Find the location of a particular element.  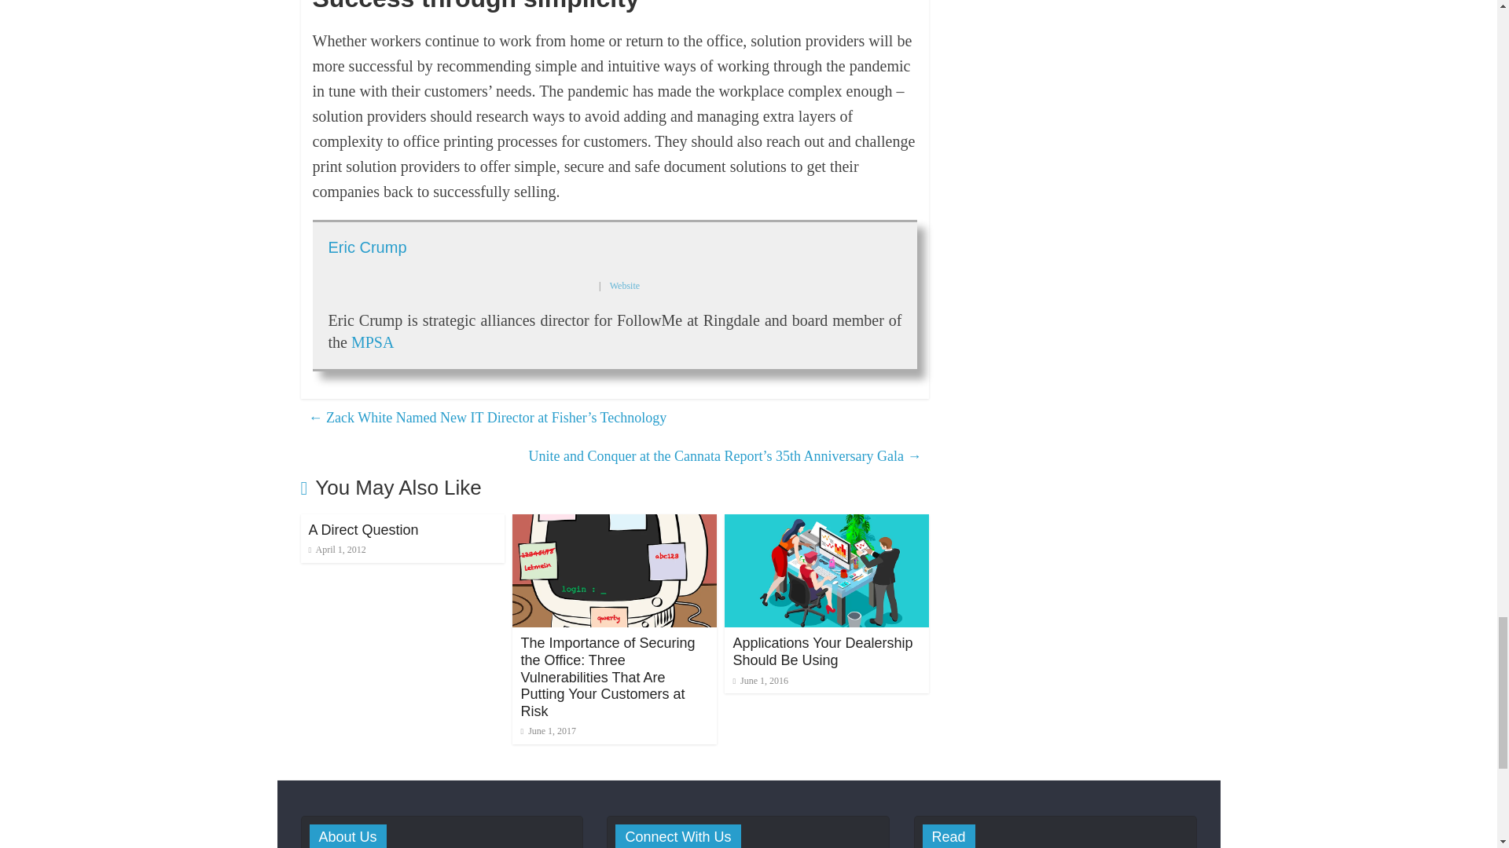

A Direct Question is located at coordinates (362, 529).